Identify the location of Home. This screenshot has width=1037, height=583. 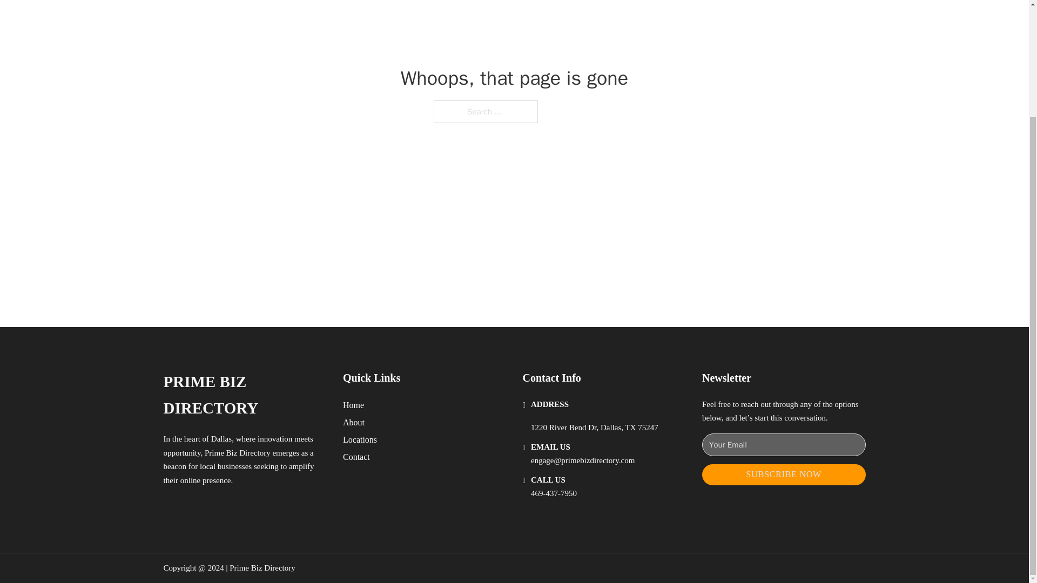
(353, 405).